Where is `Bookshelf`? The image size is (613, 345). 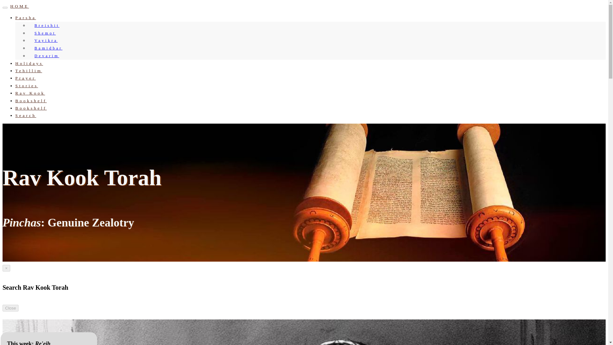
Bookshelf is located at coordinates (31, 108).